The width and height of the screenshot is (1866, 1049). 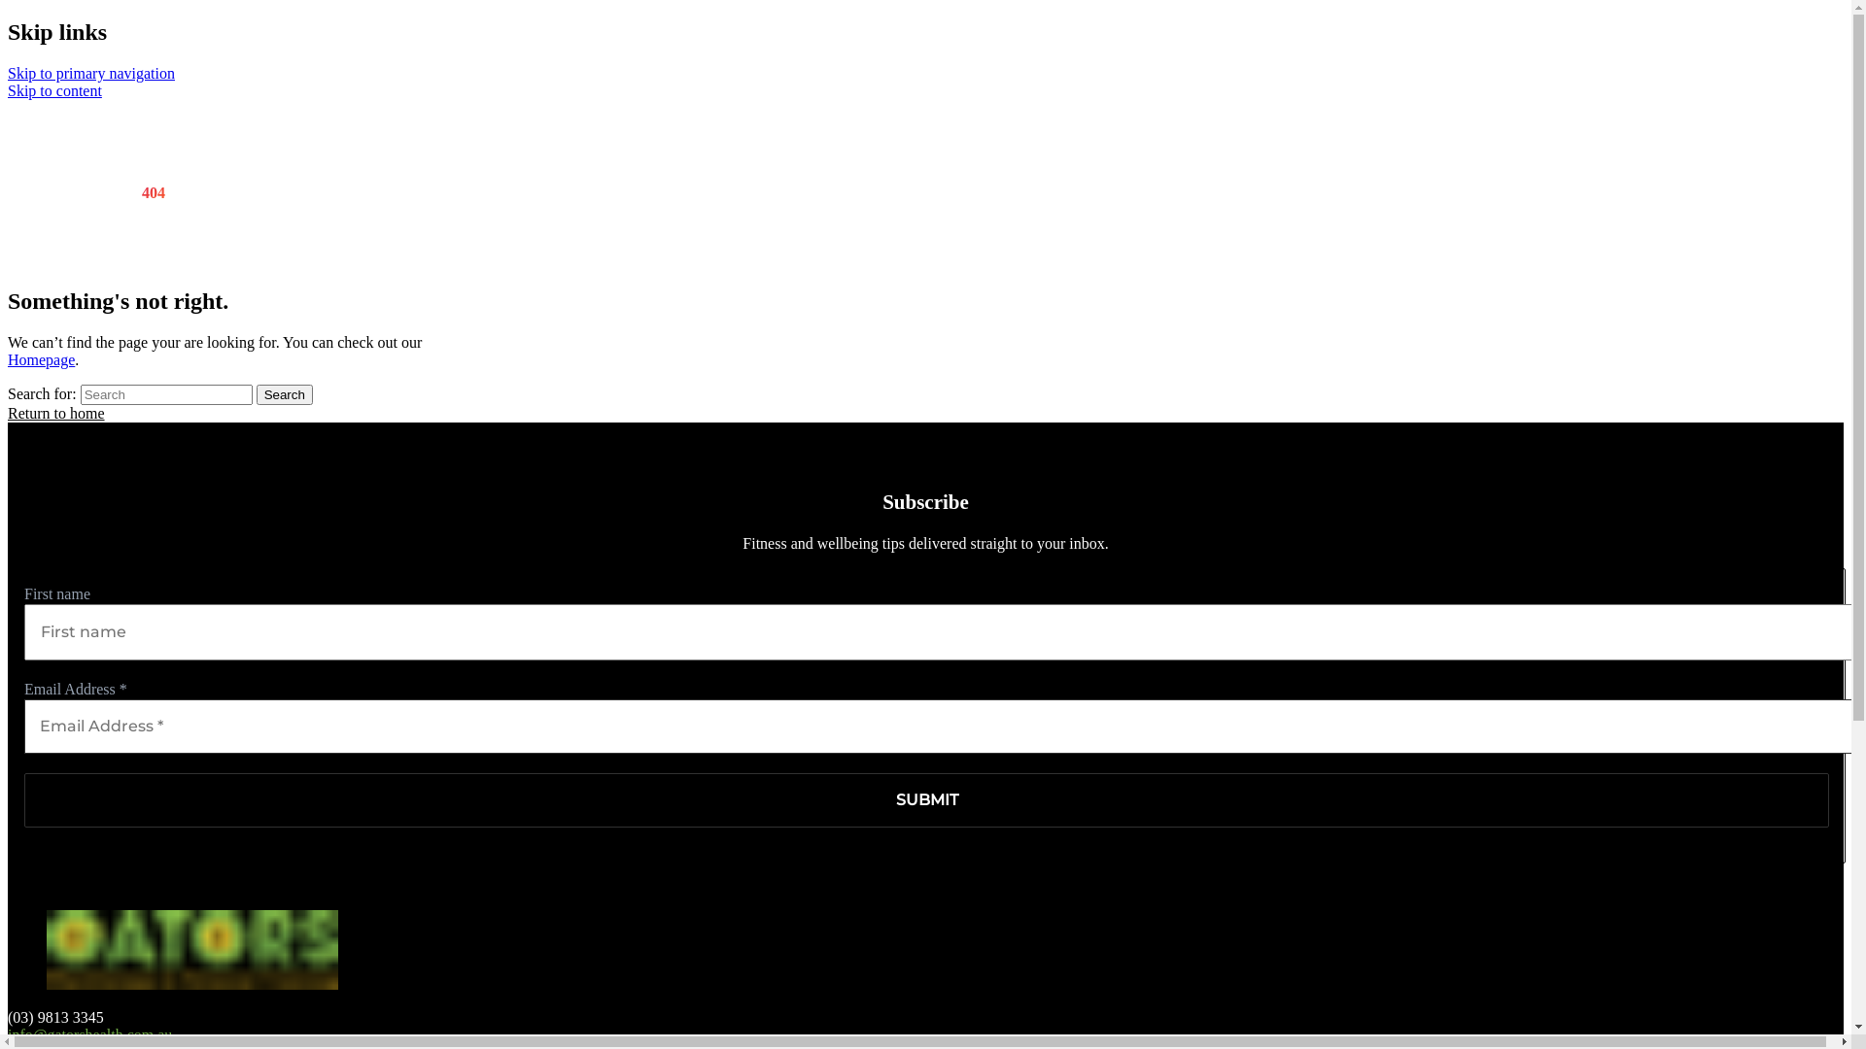 I want to click on SUBMIT, so click(x=927, y=800).